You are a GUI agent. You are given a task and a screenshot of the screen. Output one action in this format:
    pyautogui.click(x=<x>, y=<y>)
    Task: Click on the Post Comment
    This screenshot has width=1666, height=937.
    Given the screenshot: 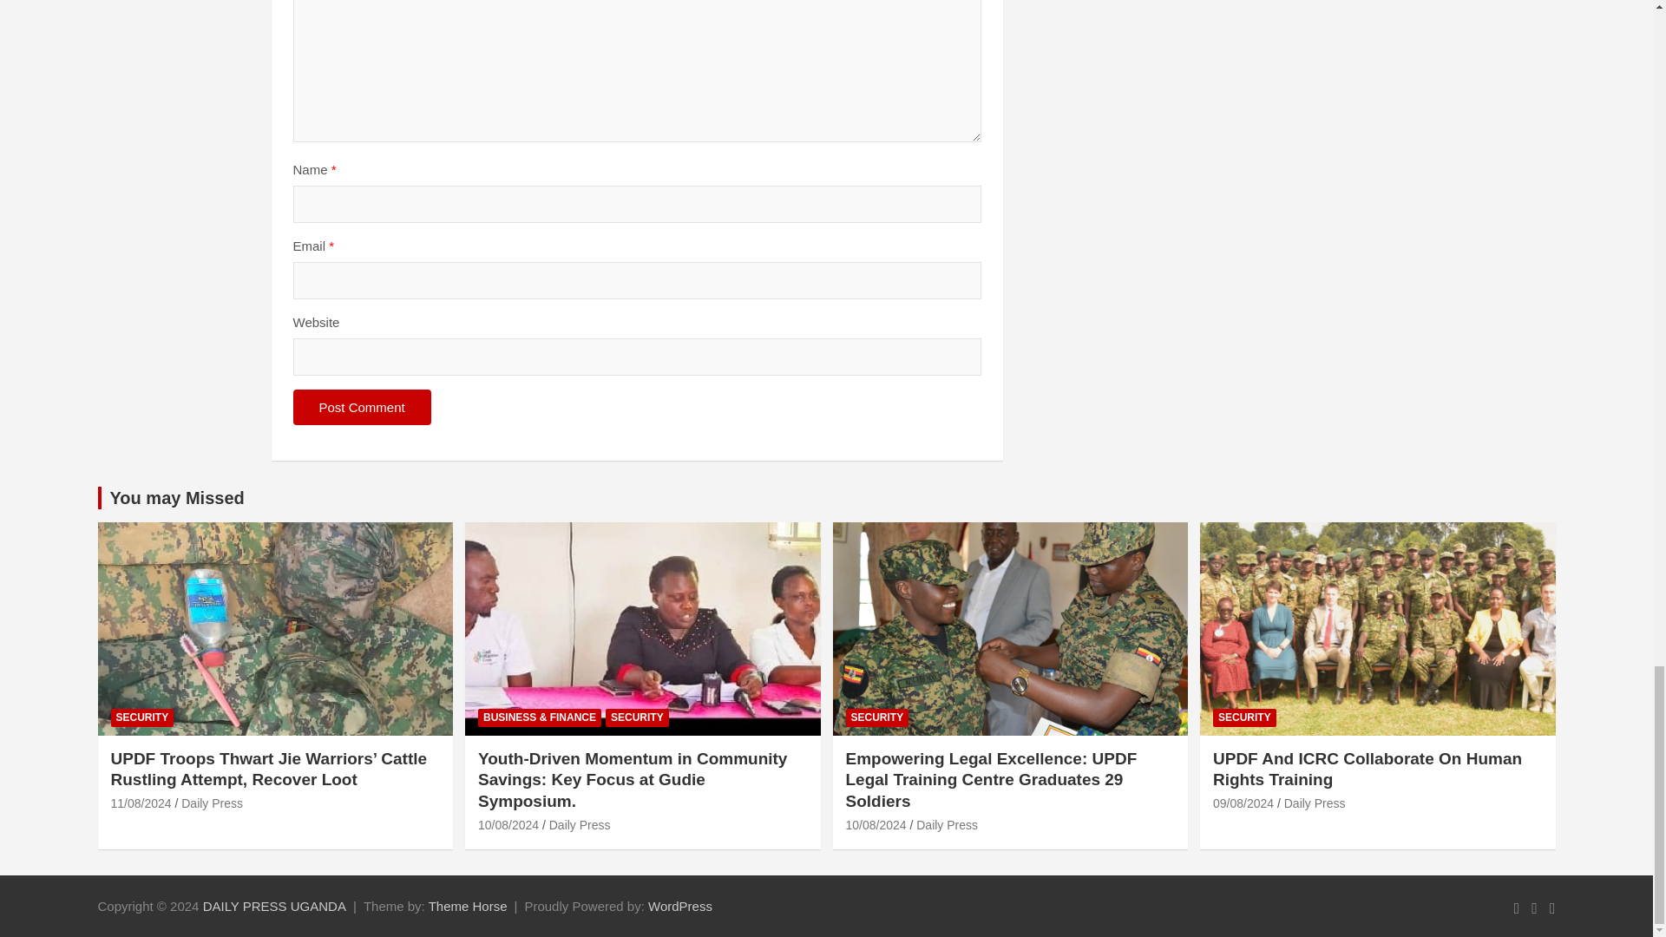 What is the action you would take?
    pyautogui.click(x=362, y=408)
    